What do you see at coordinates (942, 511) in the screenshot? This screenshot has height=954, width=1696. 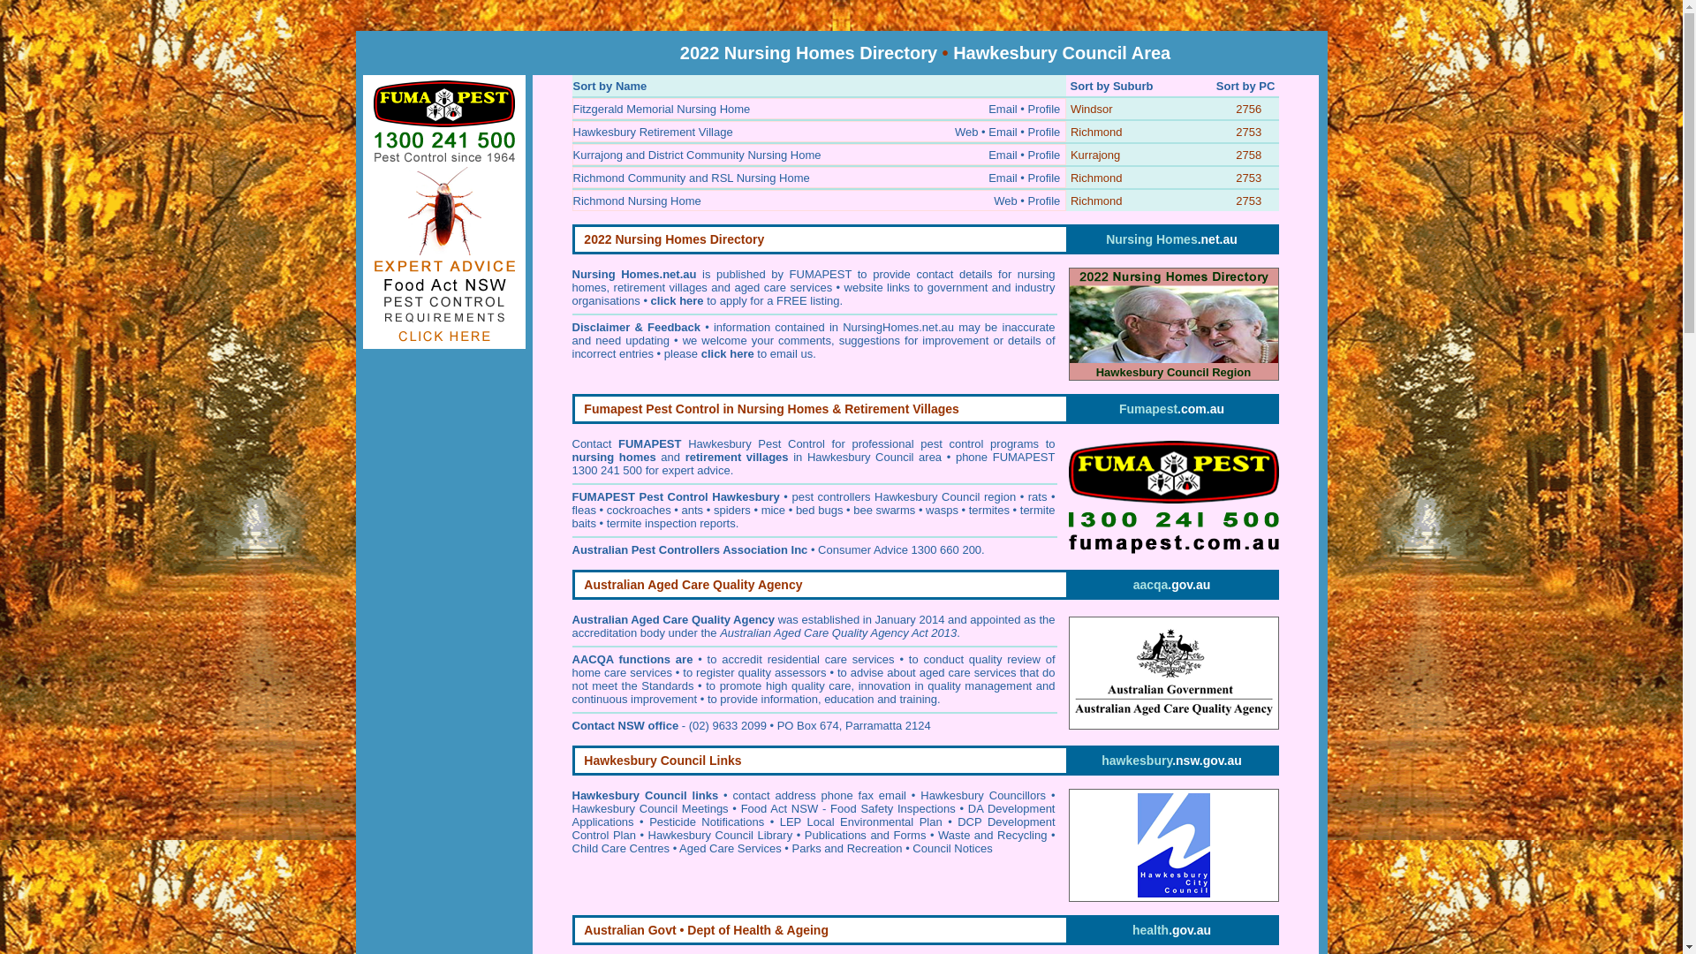 I see `wasps` at bounding box center [942, 511].